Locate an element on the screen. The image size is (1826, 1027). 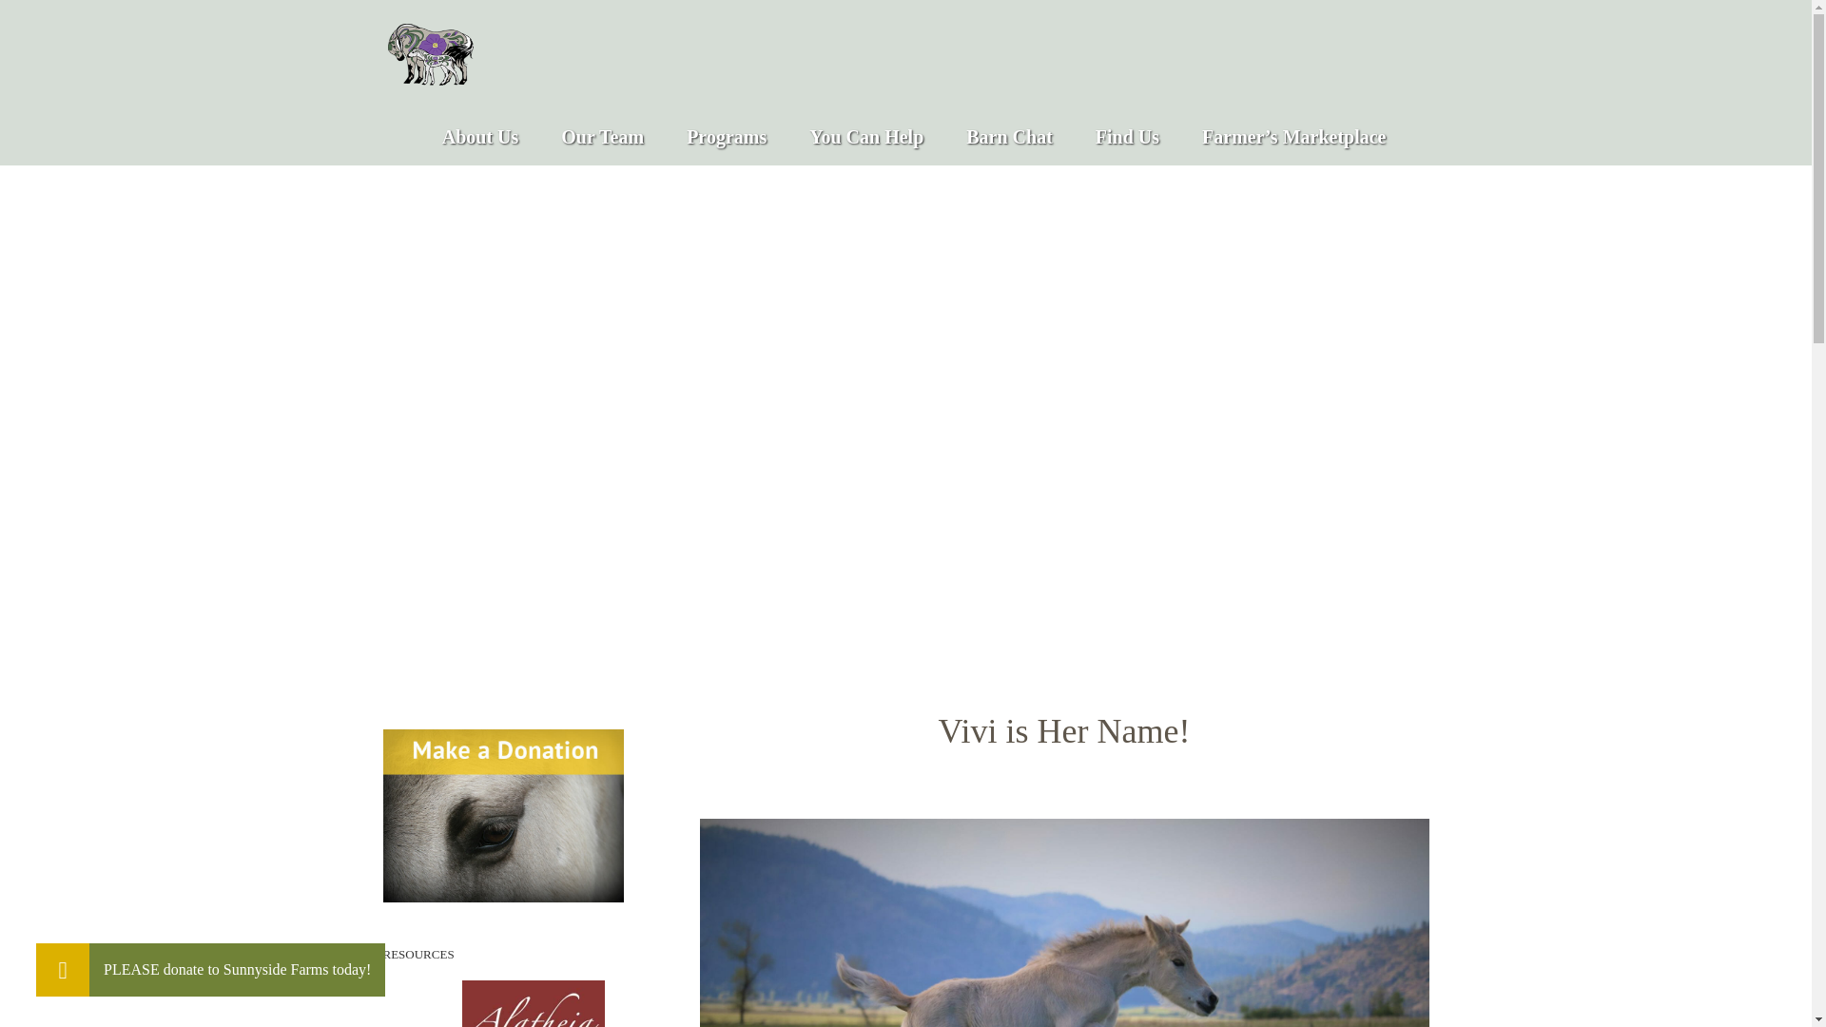
You Can Help is located at coordinates (865, 137).